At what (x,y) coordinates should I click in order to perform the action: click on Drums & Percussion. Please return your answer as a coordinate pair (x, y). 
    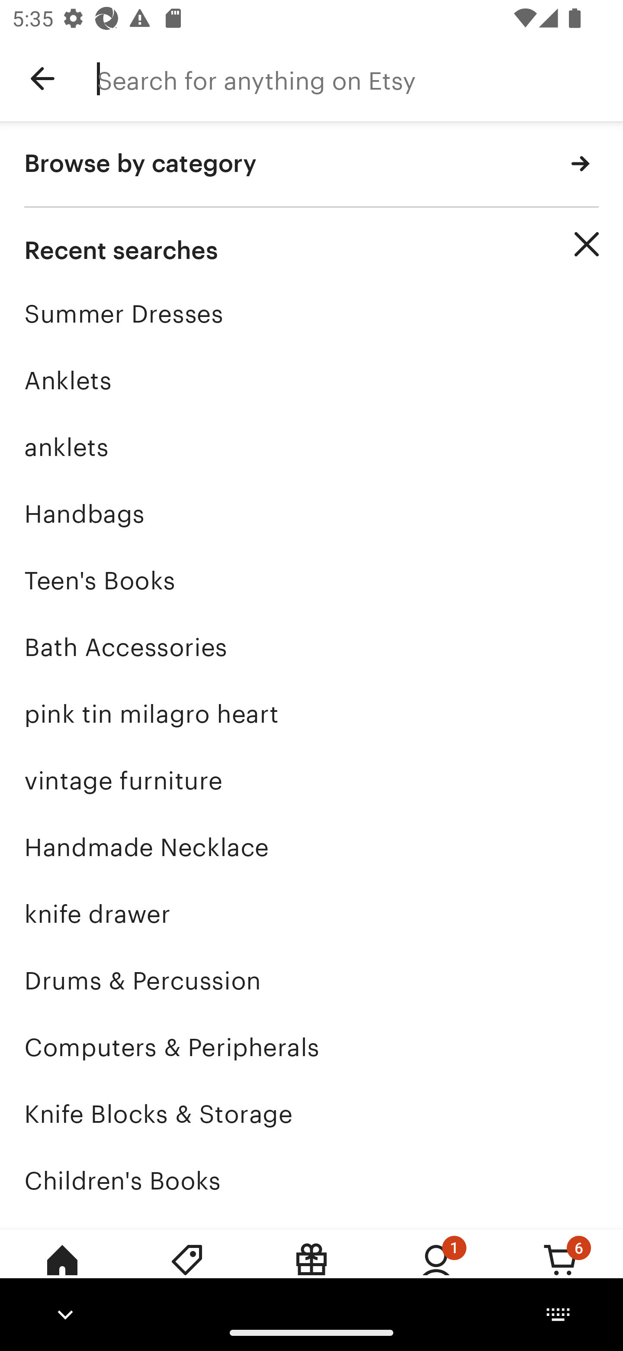
    Looking at the image, I should click on (311, 981).